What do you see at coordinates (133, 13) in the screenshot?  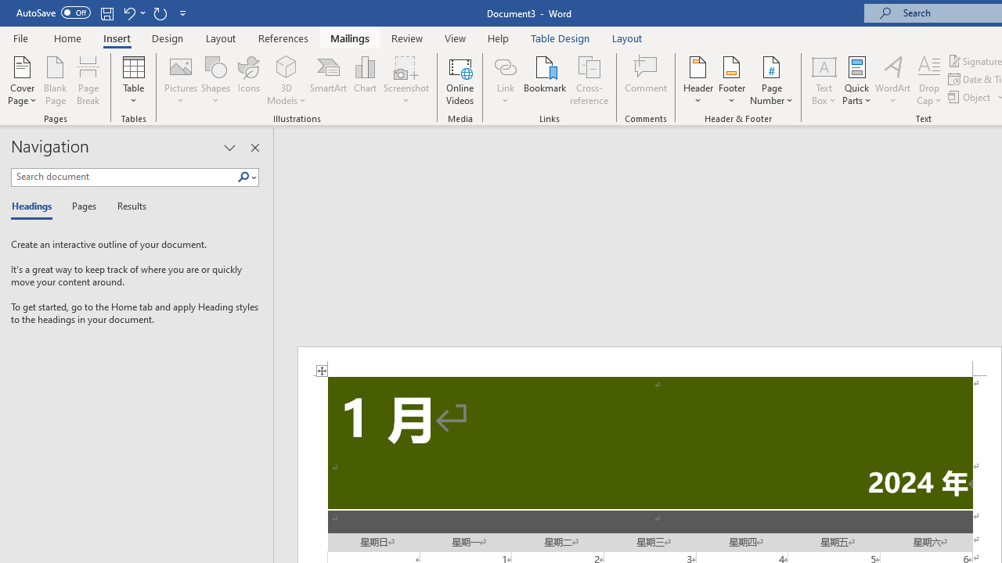 I see `Undo Increase Indent` at bounding box center [133, 13].